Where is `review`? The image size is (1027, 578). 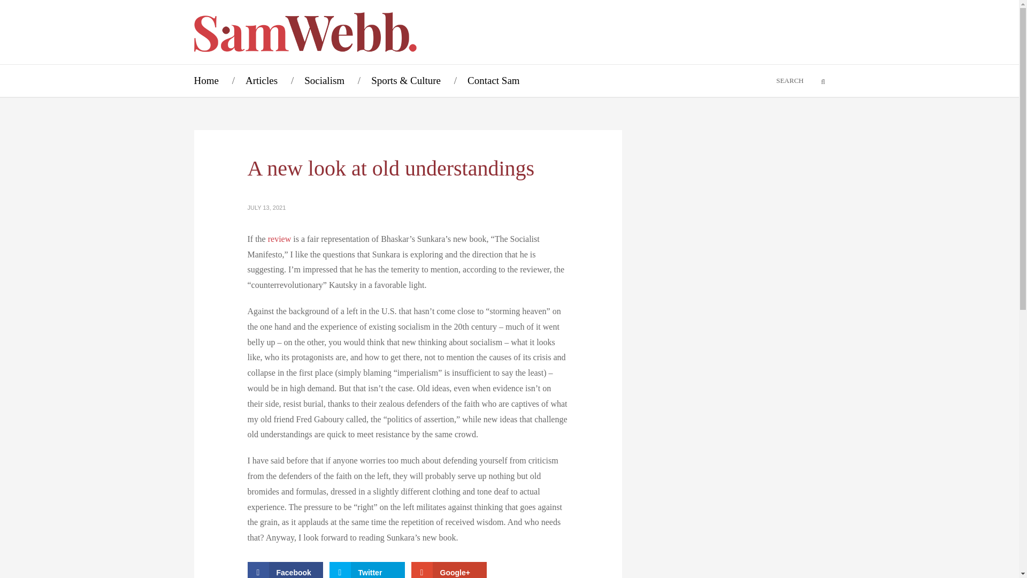
review is located at coordinates (280, 239).